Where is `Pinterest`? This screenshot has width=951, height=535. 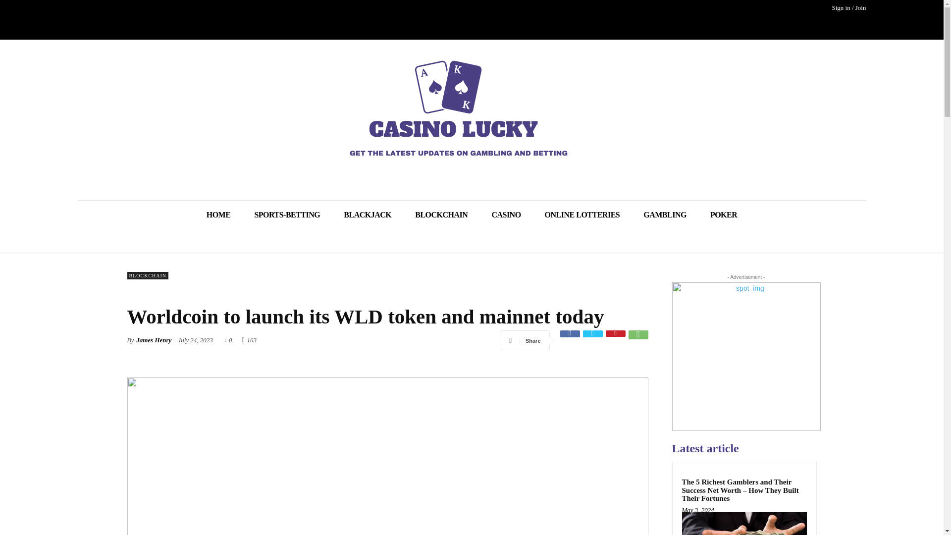
Pinterest is located at coordinates (615, 340).